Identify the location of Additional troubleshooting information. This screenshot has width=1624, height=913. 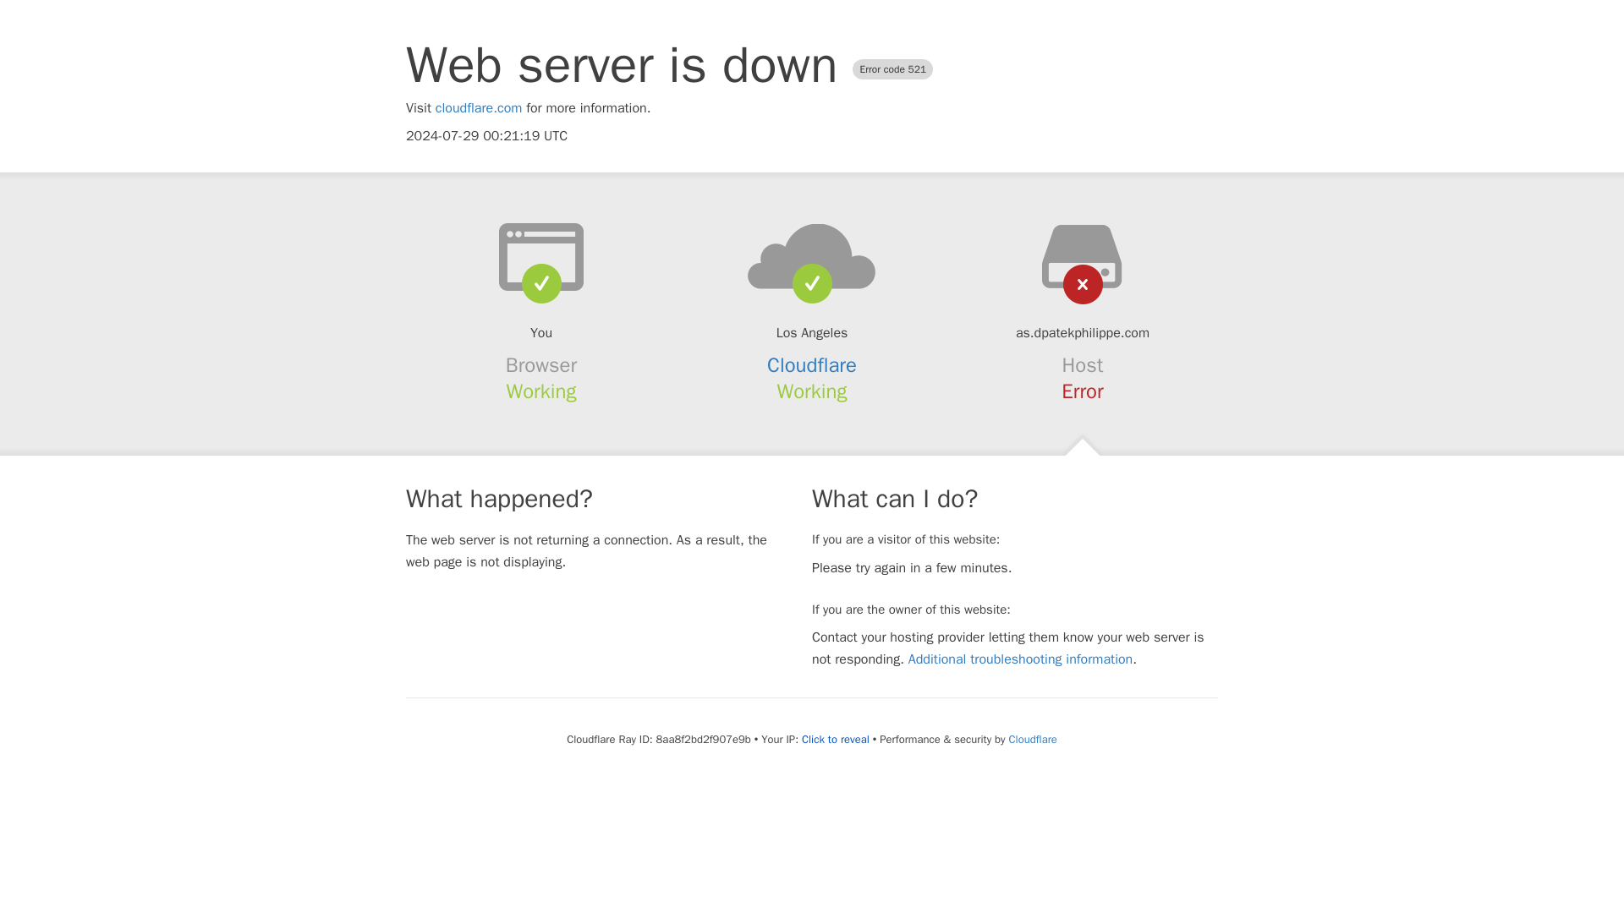
(1020, 659).